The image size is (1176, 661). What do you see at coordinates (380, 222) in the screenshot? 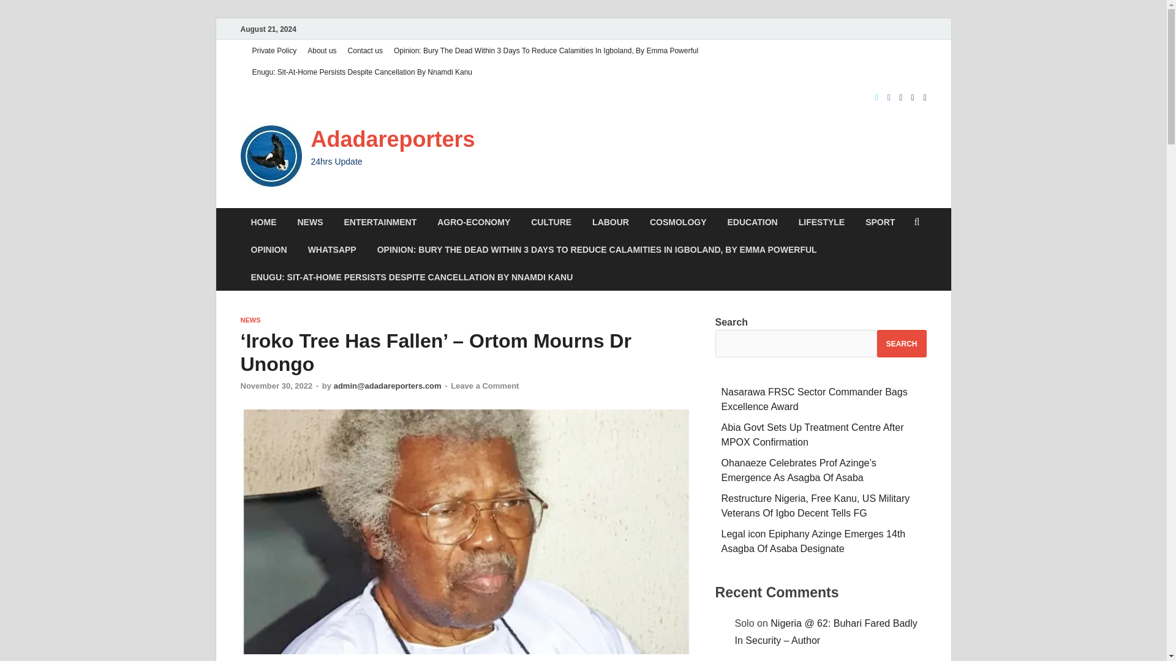
I see `ENTERTAINMENT` at bounding box center [380, 222].